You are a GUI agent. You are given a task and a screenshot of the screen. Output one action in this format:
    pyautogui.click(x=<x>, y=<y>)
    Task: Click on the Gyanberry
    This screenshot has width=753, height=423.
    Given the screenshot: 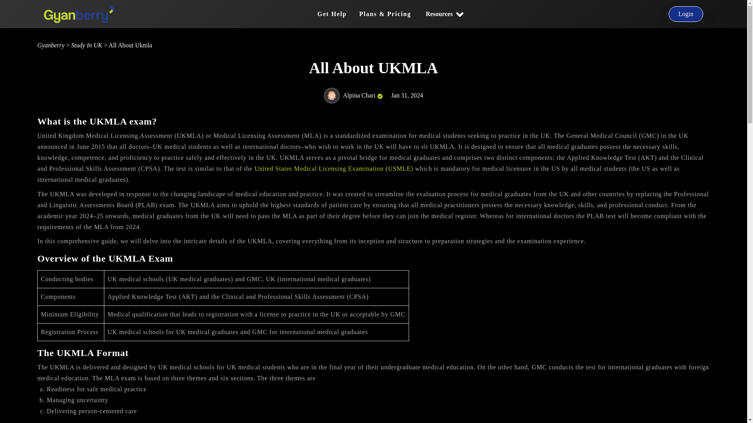 What is the action you would take?
    pyautogui.click(x=51, y=45)
    